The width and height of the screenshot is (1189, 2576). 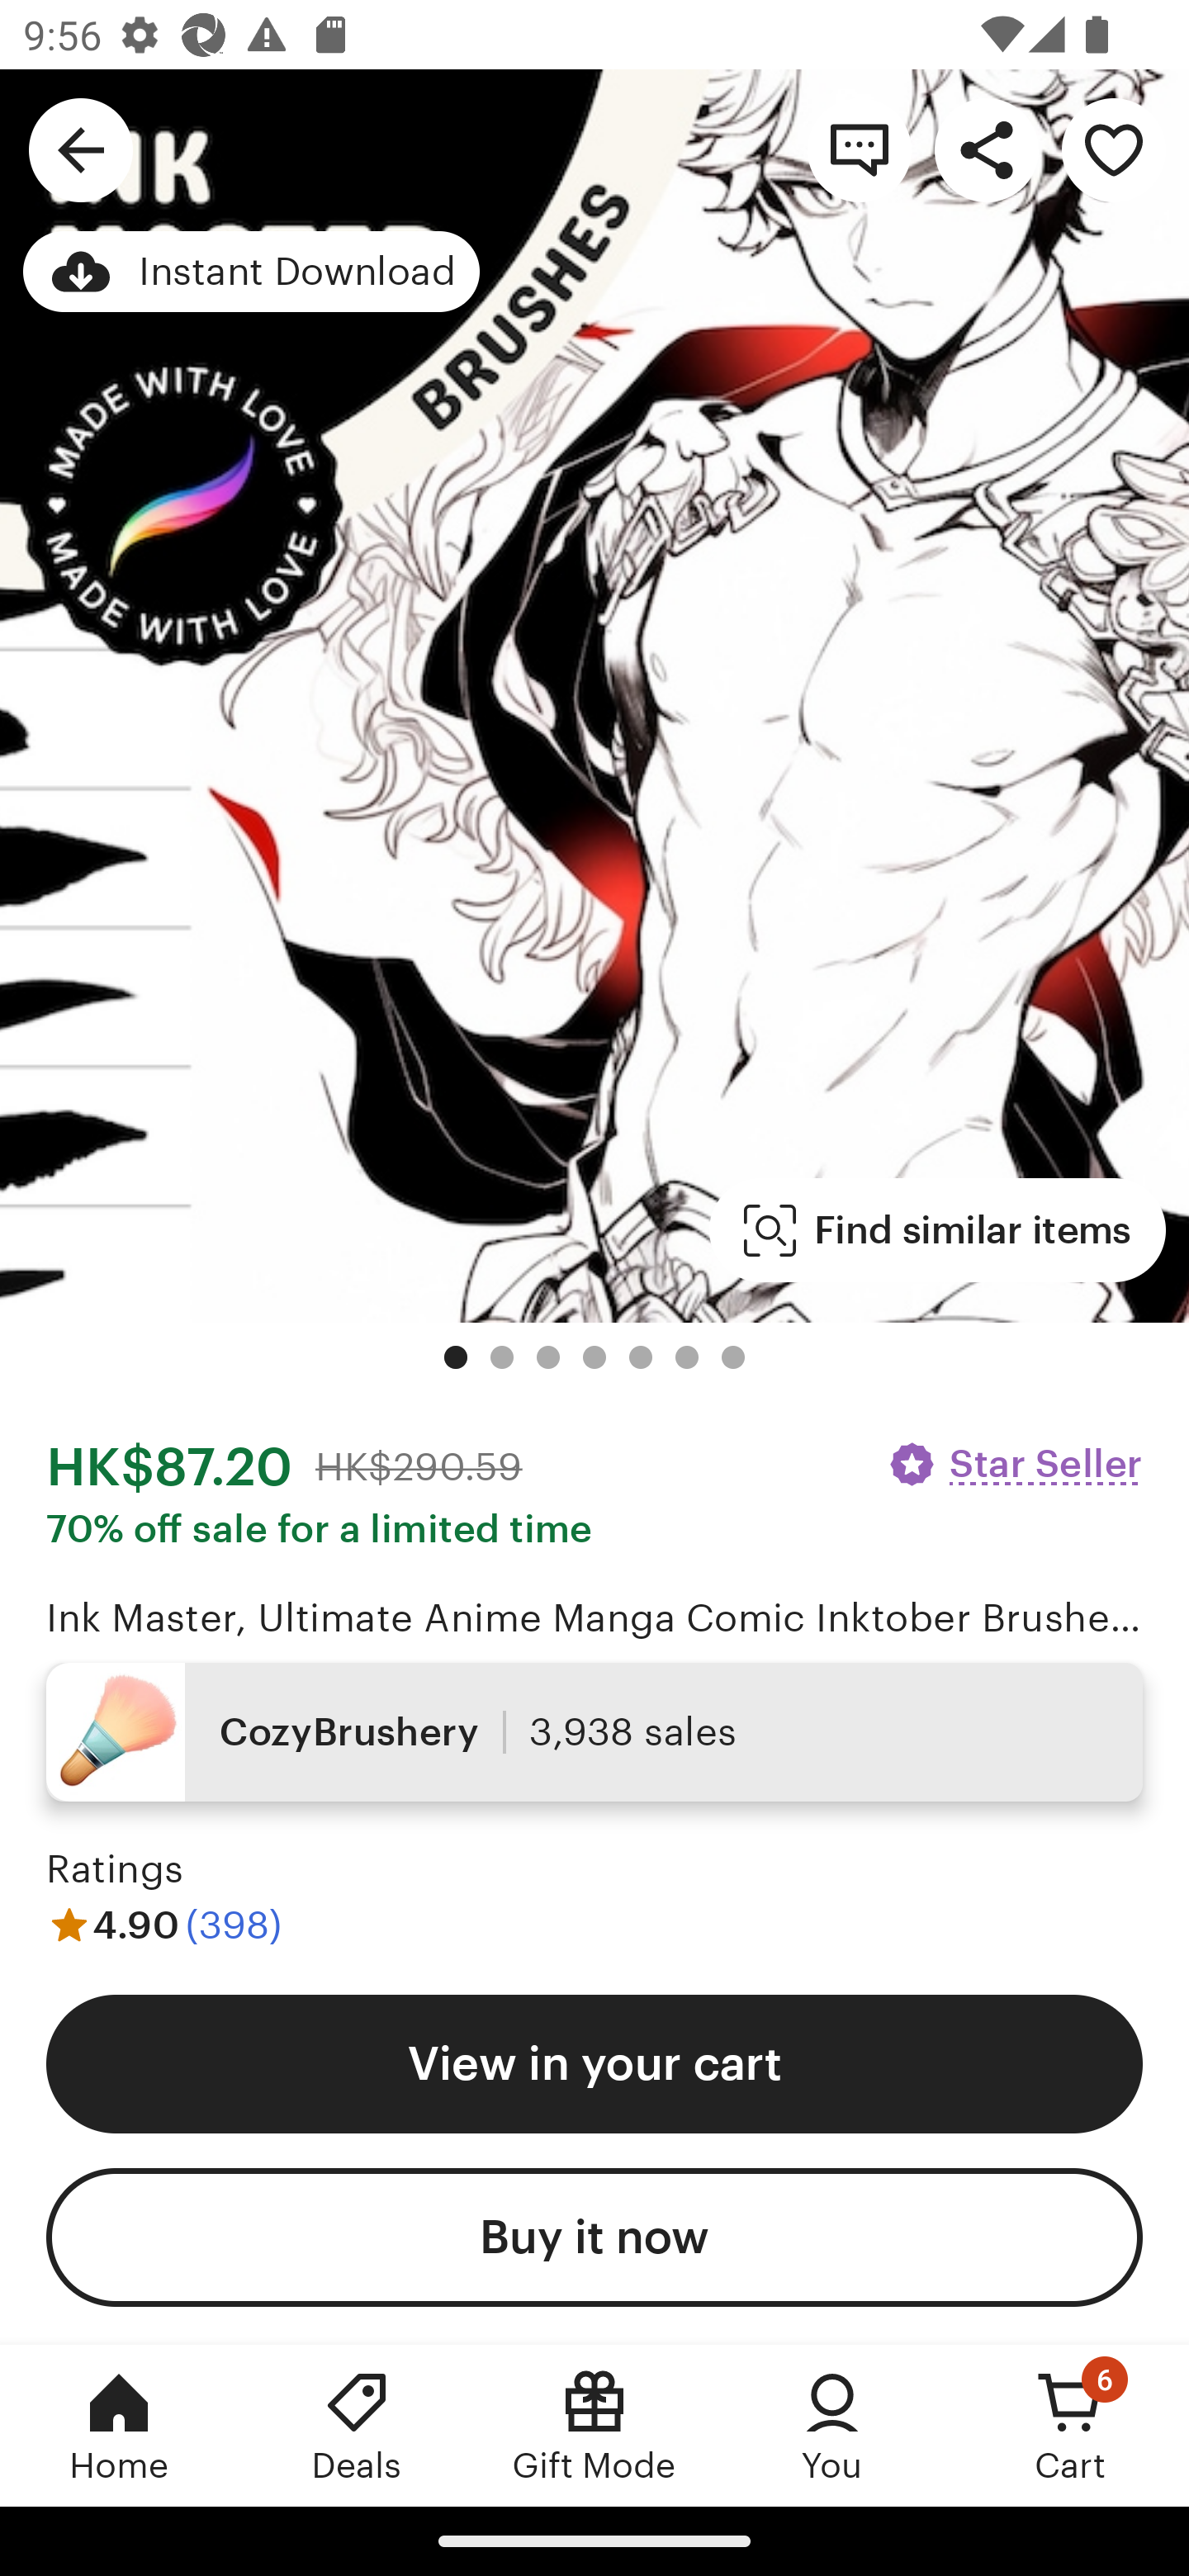 I want to click on Deals, so click(x=357, y=2425).